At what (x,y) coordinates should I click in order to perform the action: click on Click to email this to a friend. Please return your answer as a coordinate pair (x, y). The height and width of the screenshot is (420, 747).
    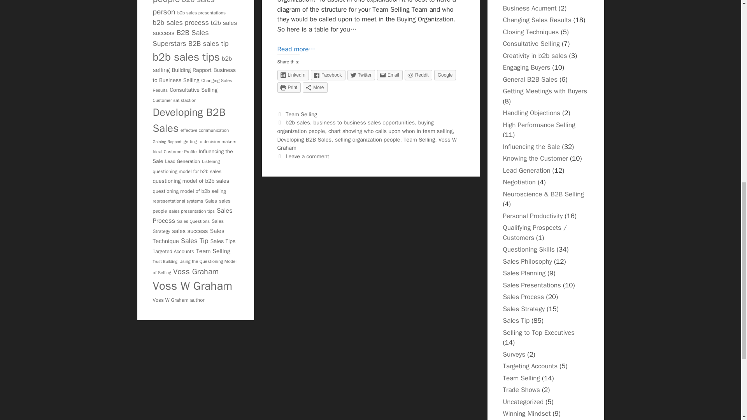
    Looking at the image, I should click on (390, 75).